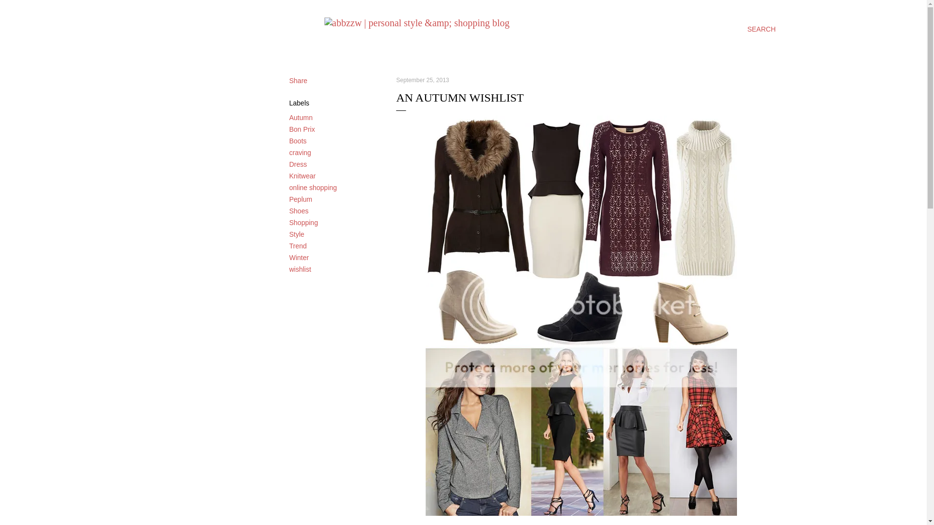 The height and width of the screenshot is (525, 934). What do you see at coordinates (298, 164) in the screenshot?
I see `Dress` at bounding box center [298, 164].